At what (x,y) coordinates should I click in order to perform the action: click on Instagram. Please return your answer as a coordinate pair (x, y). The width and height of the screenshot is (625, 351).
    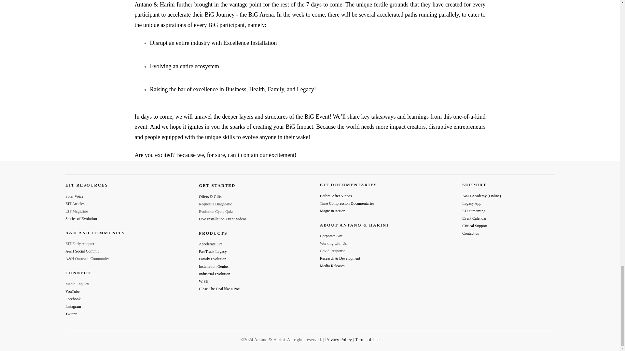
    Looking at the image, I should click on (73, 306).